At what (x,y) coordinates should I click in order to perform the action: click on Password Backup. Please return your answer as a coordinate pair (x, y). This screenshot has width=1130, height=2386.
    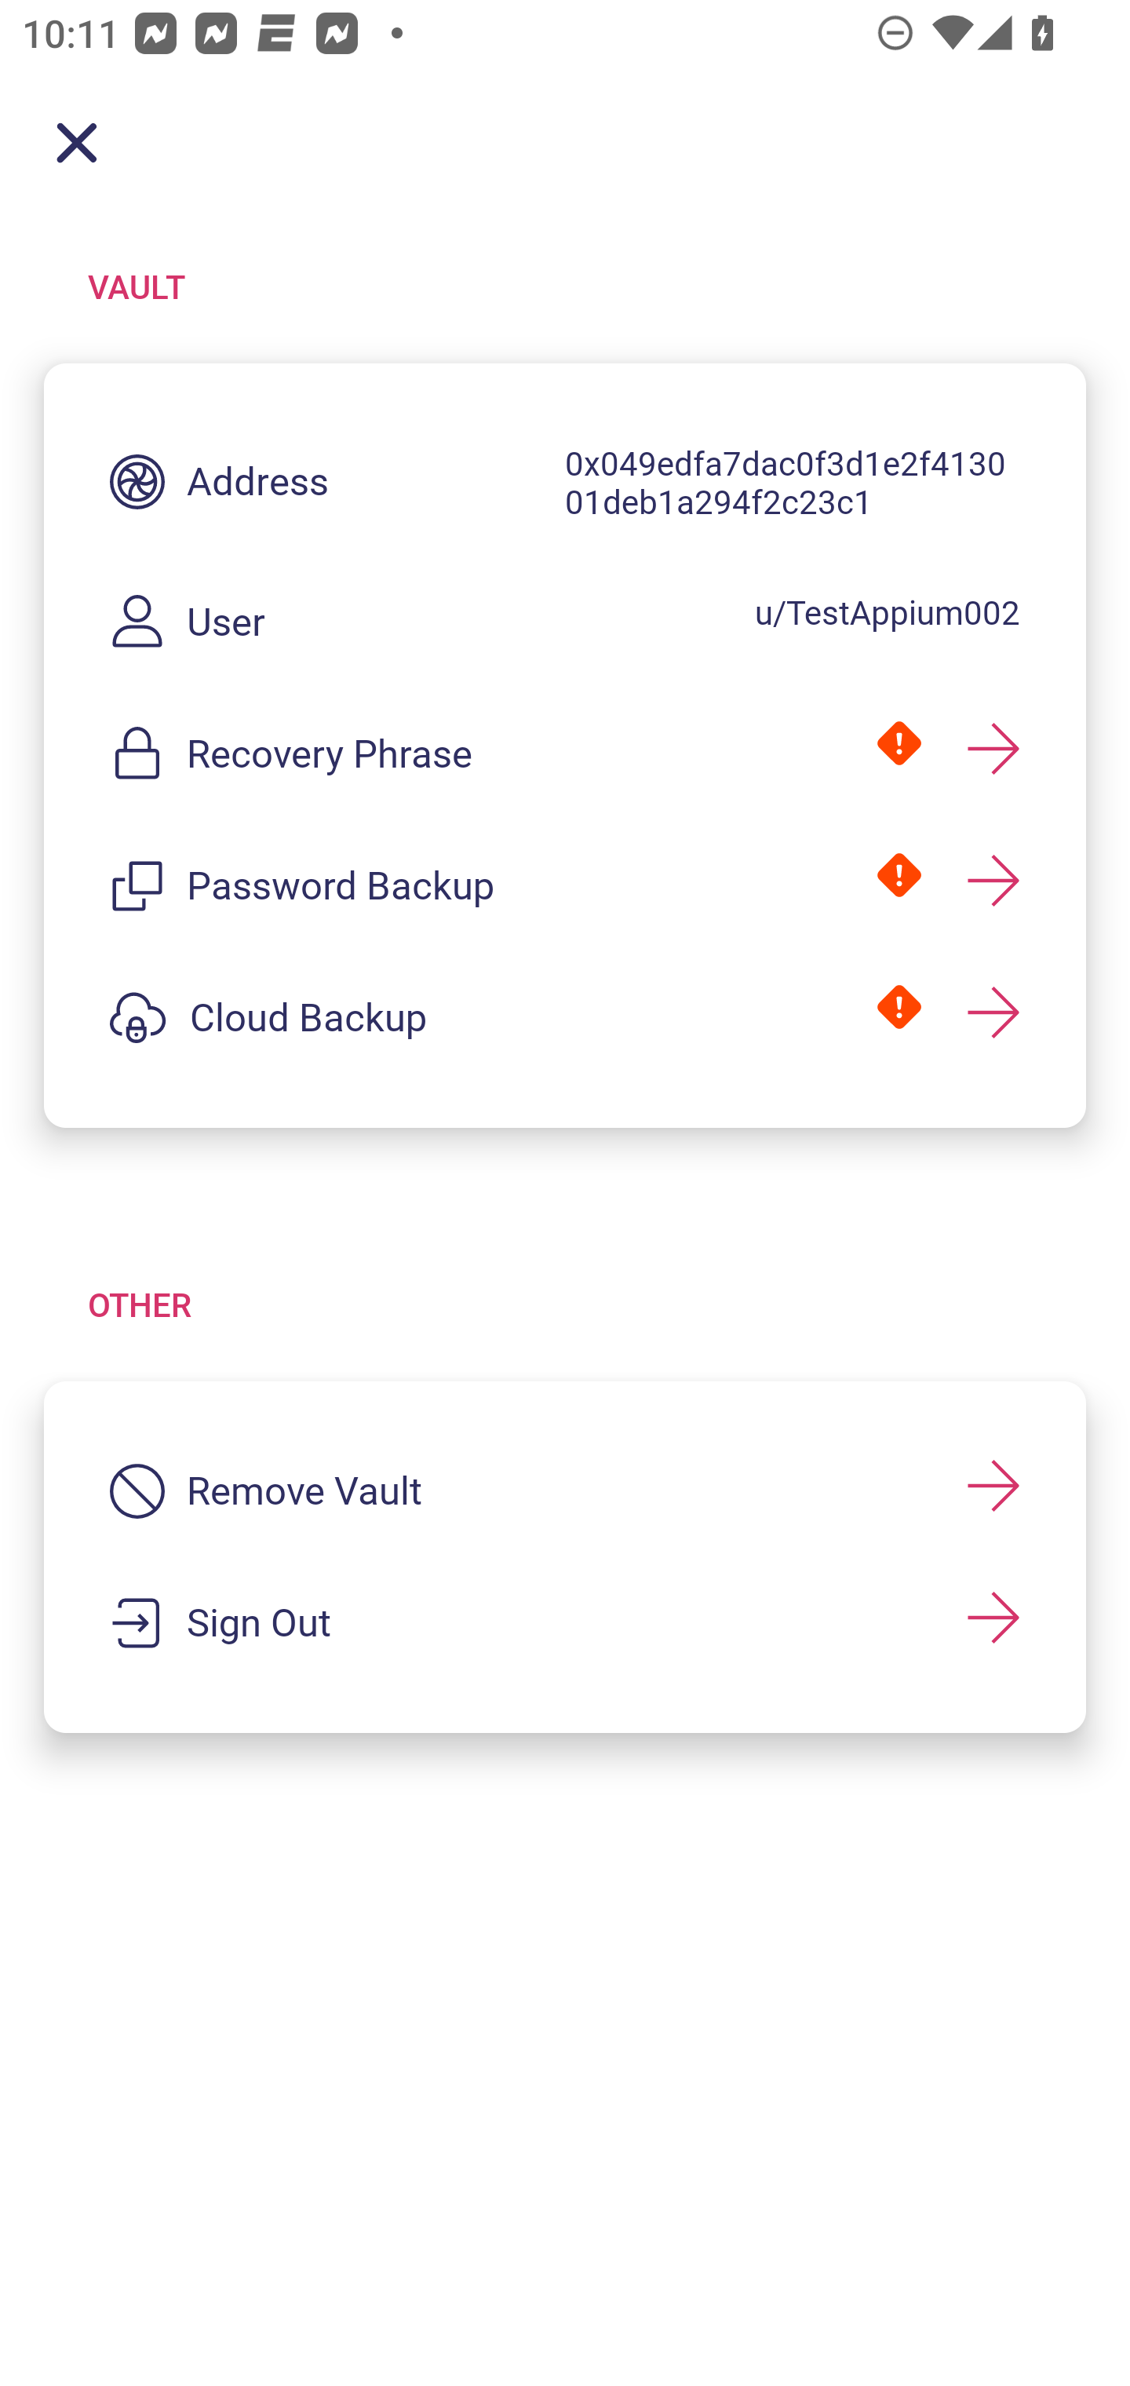
    Looking at the image, I should click on (565, 885).